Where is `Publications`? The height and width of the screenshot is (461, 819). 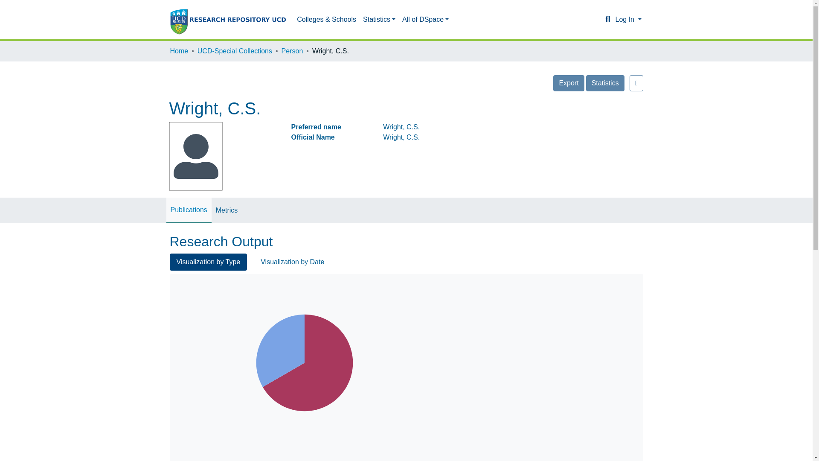 Publications is located at coordinates (189, 210).